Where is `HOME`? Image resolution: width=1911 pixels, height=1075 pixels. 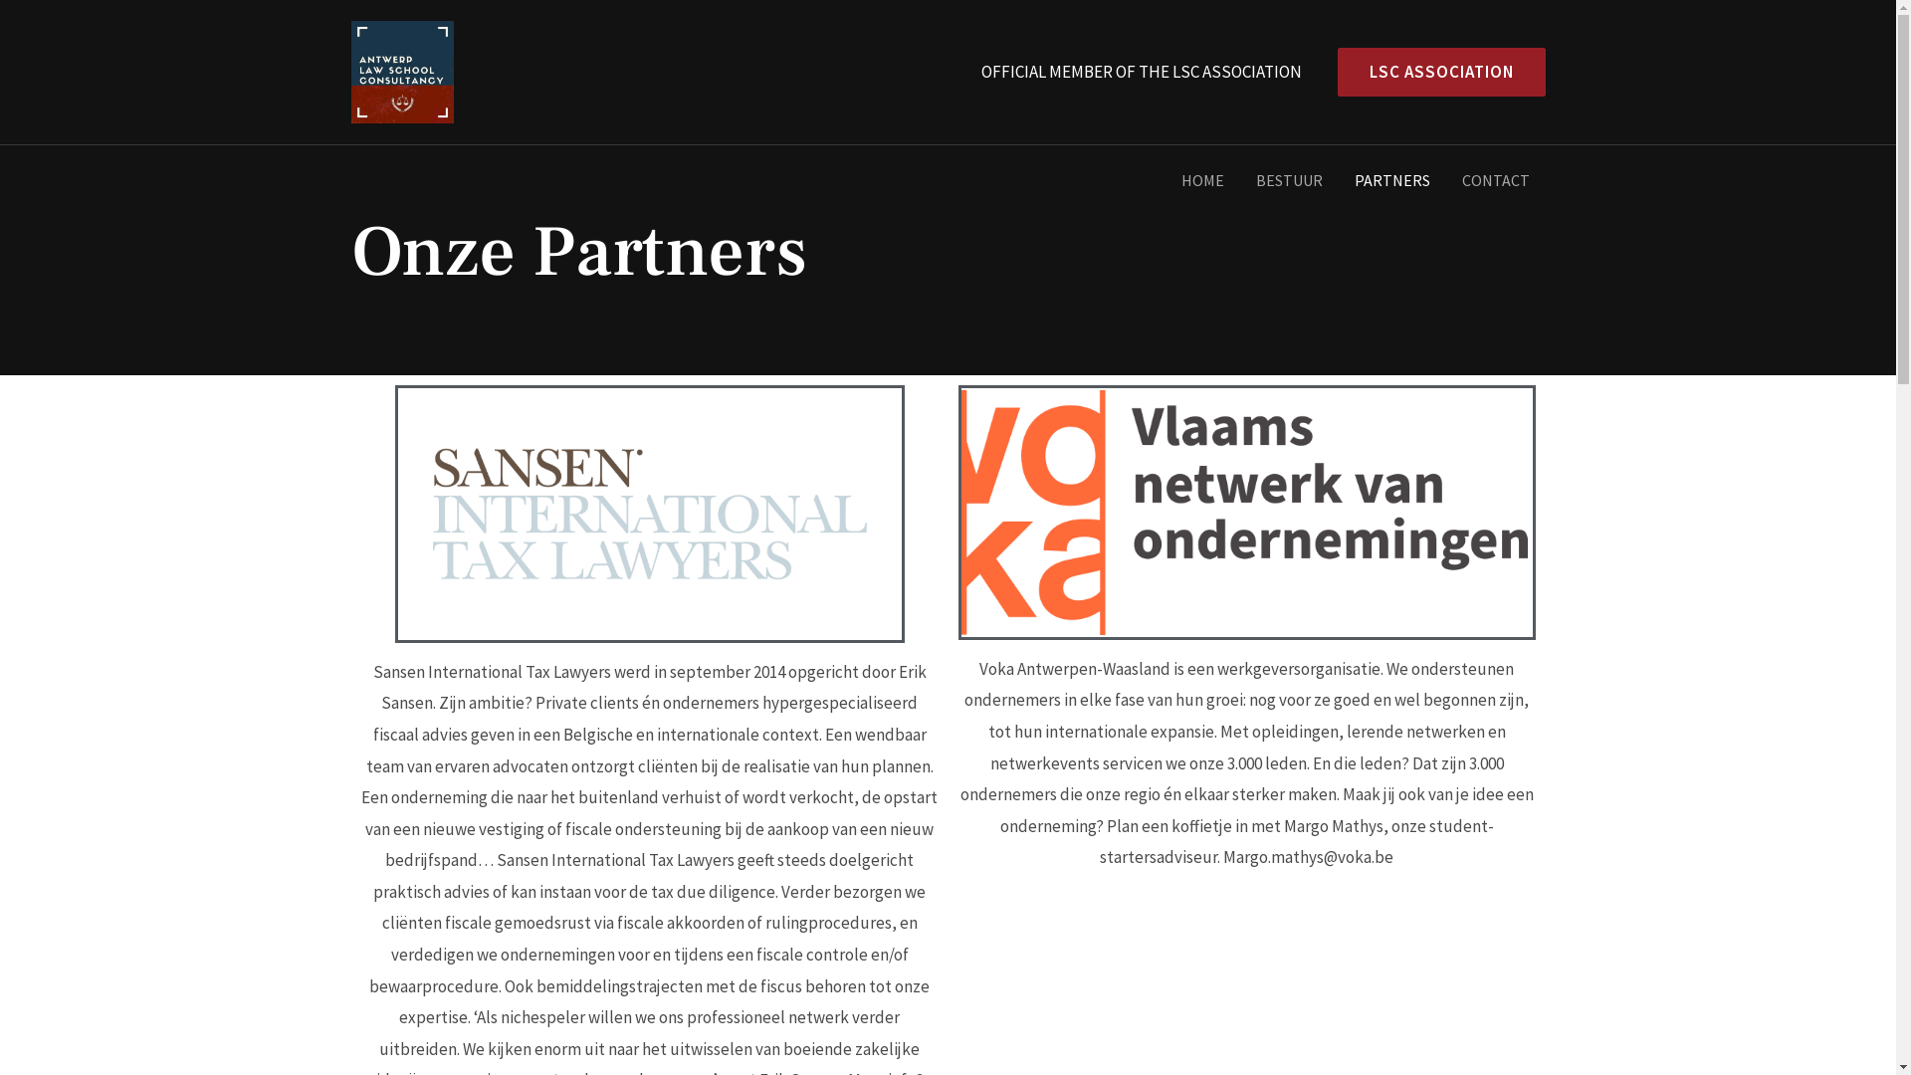
HOME is located at coordinates (1202, 180).